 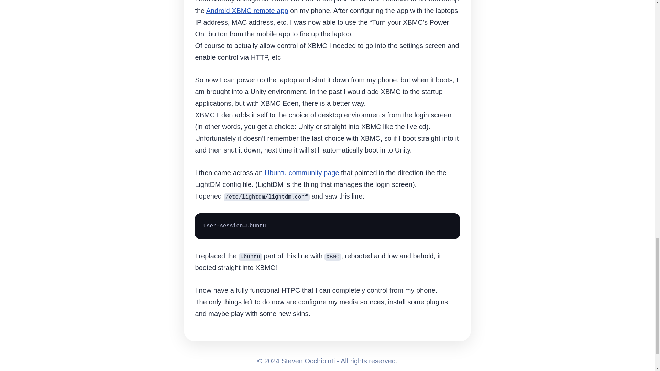 I want to click on Ubuntu community page, so click(x=302, y=173).